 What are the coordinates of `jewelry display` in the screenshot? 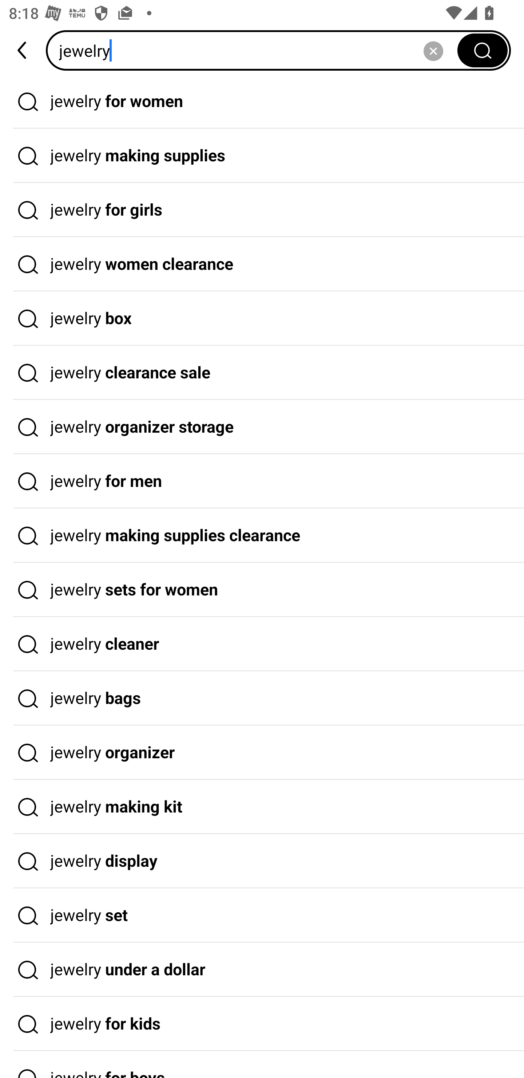 It's located at (262, 861).